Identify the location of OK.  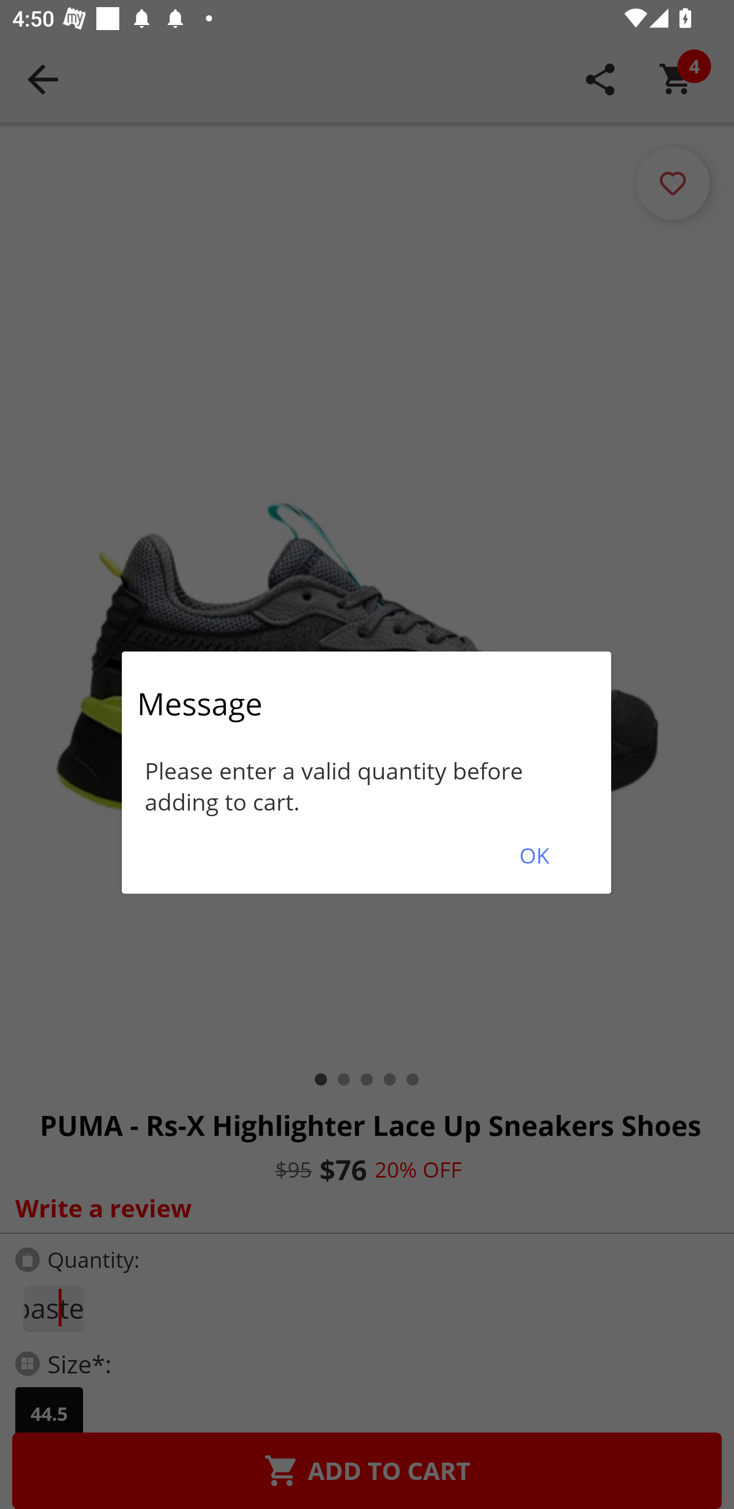
(534, 855).